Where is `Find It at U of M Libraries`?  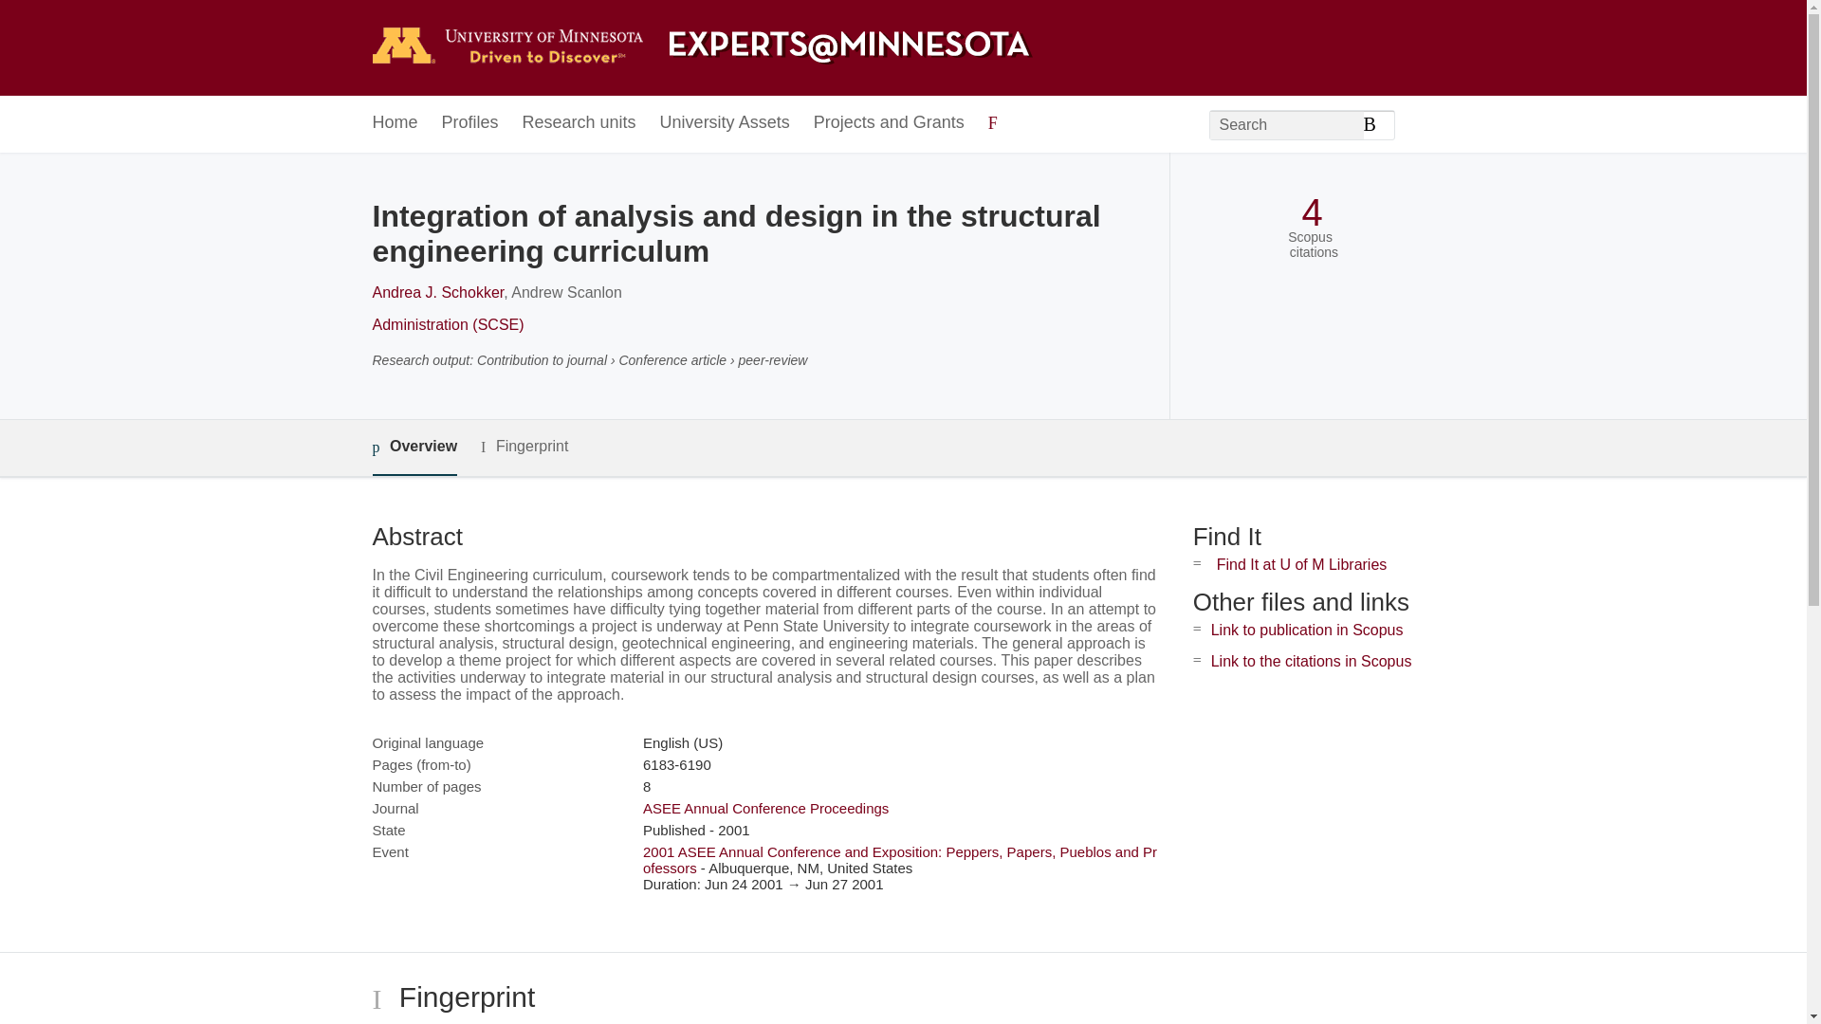
Find It at U of M Libraries is located at coordinates (1301, 564).